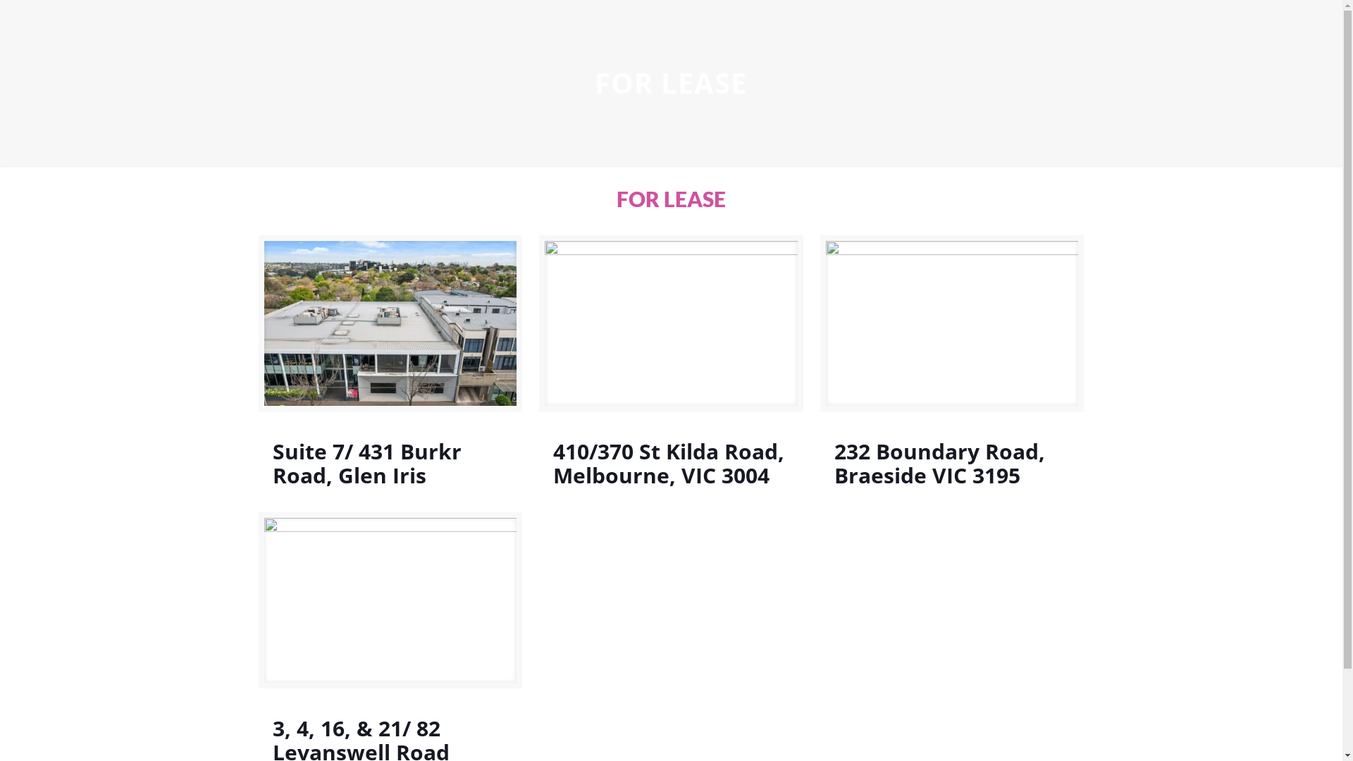 This screenshot has height=761, width=1353. Describe the element at coordinates (341, 490) in the screenshot. I see `0423 630 170` at that location.